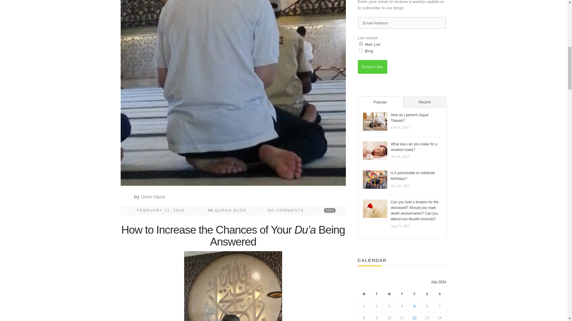 The width and height of the screenshot is (572, 321). I want to click on Subscribe, so click(372, 67).